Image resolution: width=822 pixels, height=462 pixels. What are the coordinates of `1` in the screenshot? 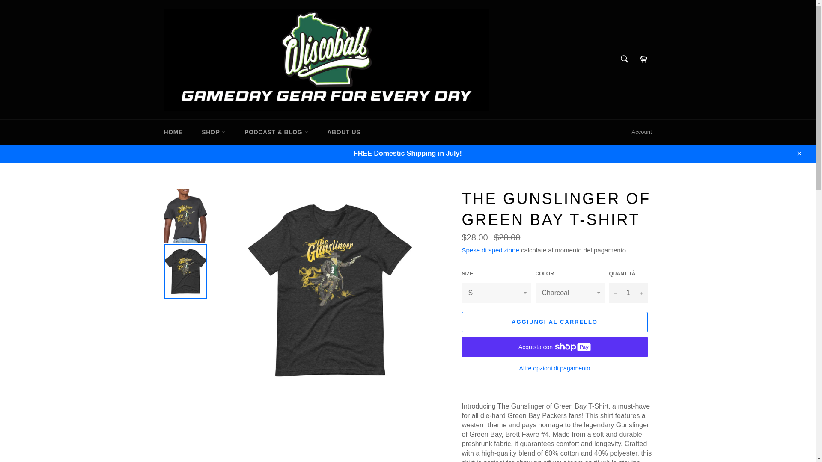 It's located at (628, 293).